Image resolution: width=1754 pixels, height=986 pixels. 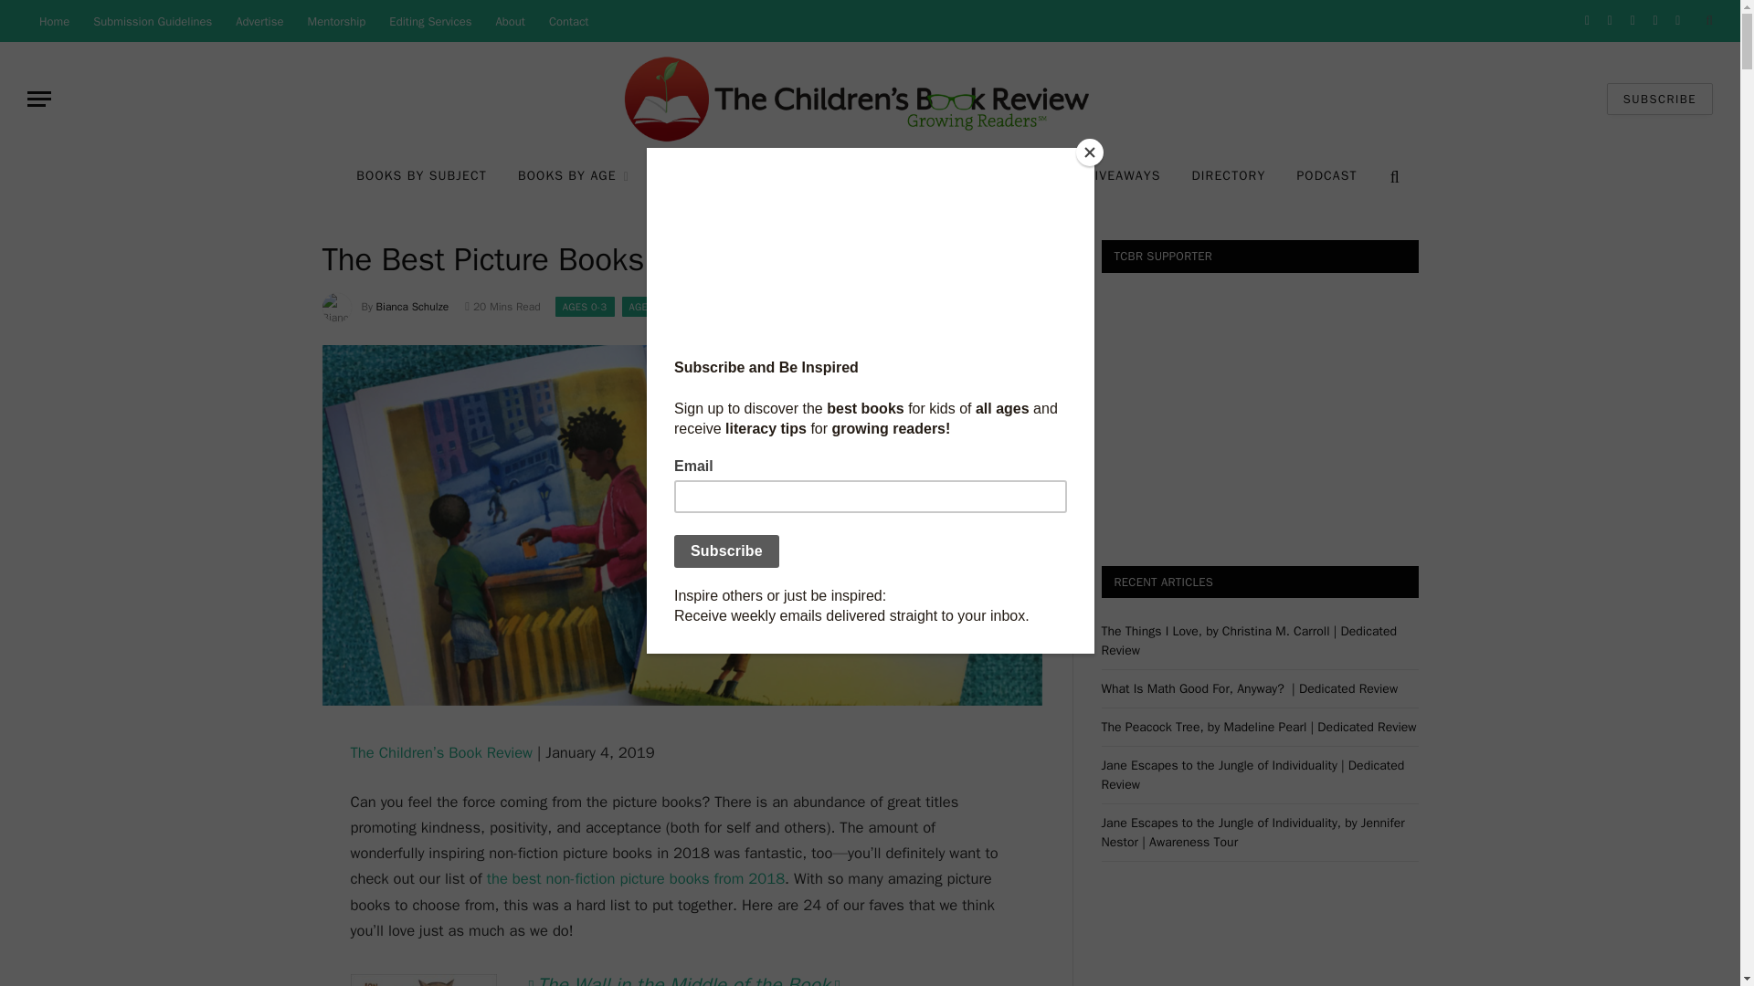 I want to click on The Best Picture Books of 2018, so click(x=682, y=701).